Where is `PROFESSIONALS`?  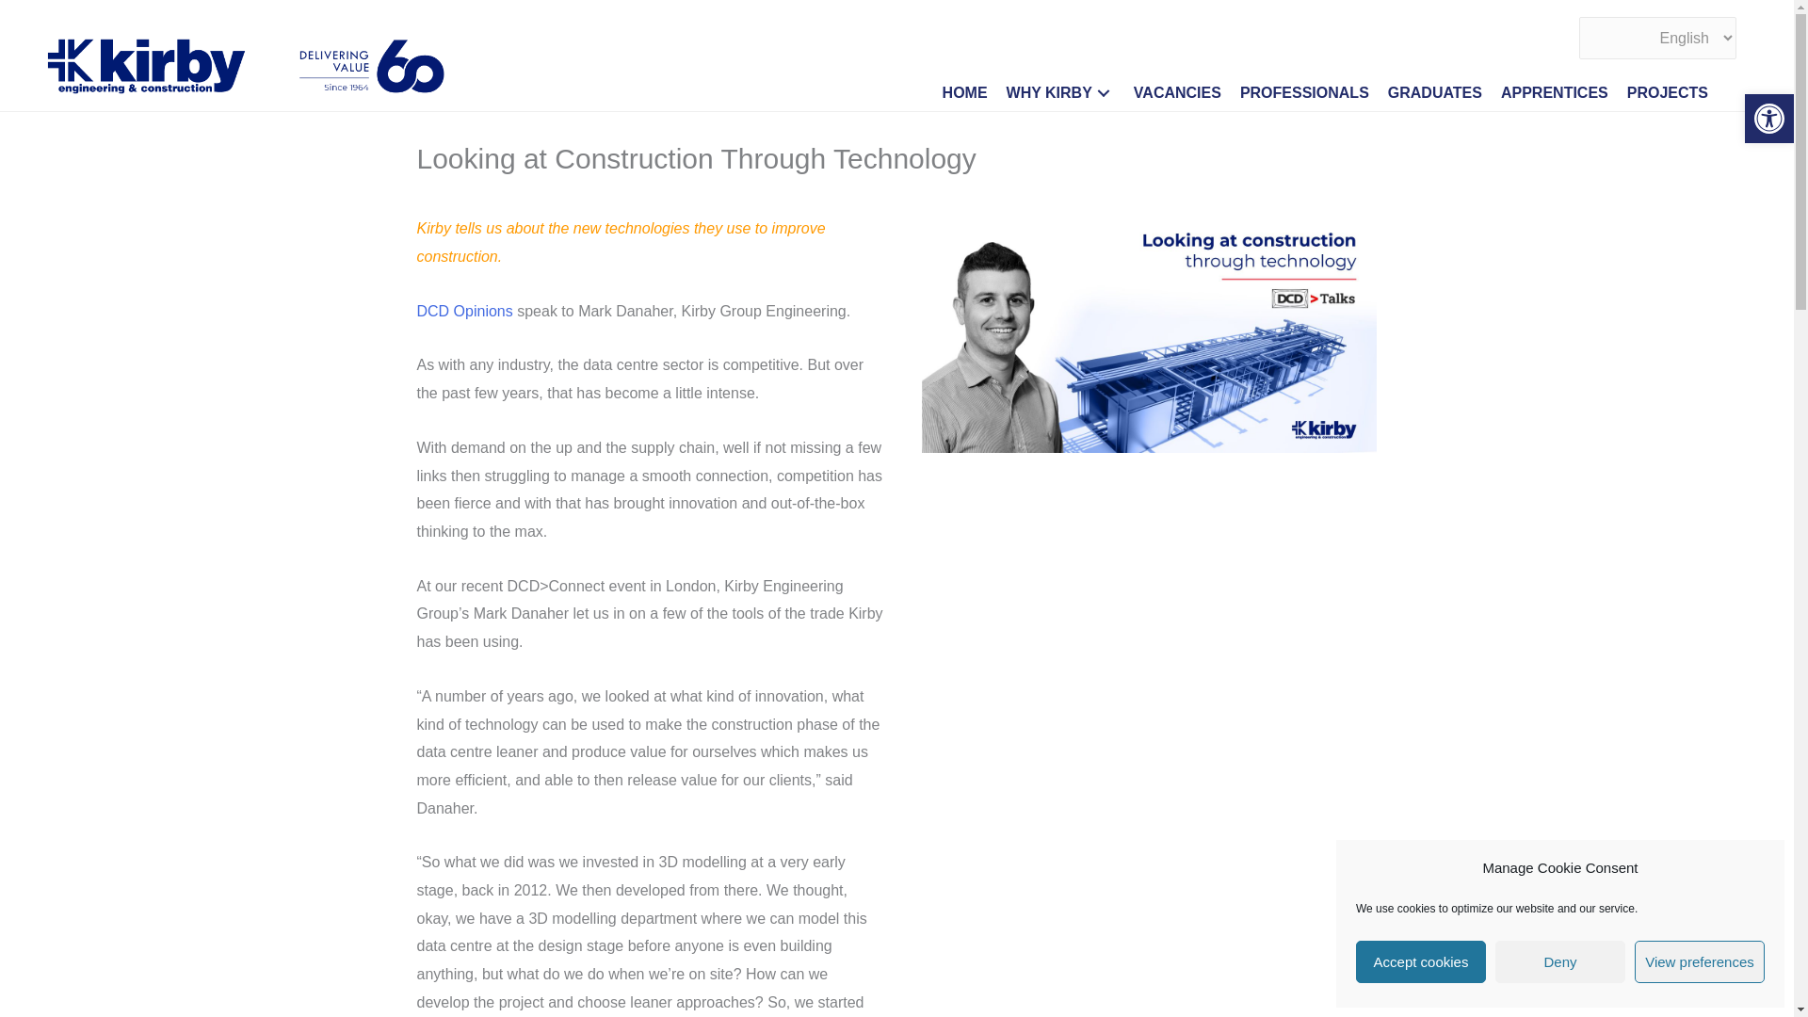
PROFESSIONALS is located at coordinates (1306, 93).